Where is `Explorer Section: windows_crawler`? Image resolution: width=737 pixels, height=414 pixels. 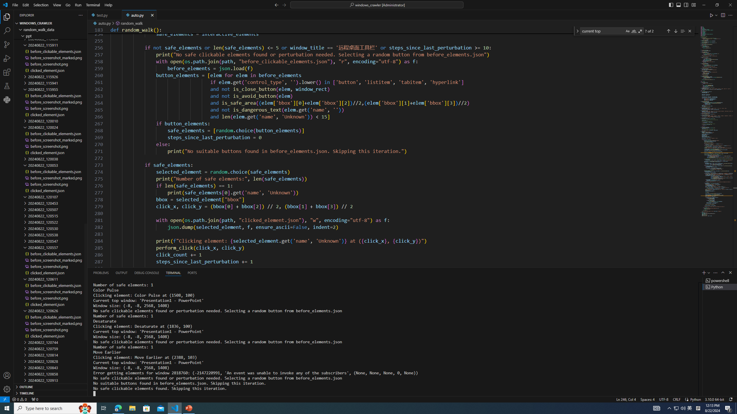
Explorer Section: windows_crawler is located at coordinates (50, 23).